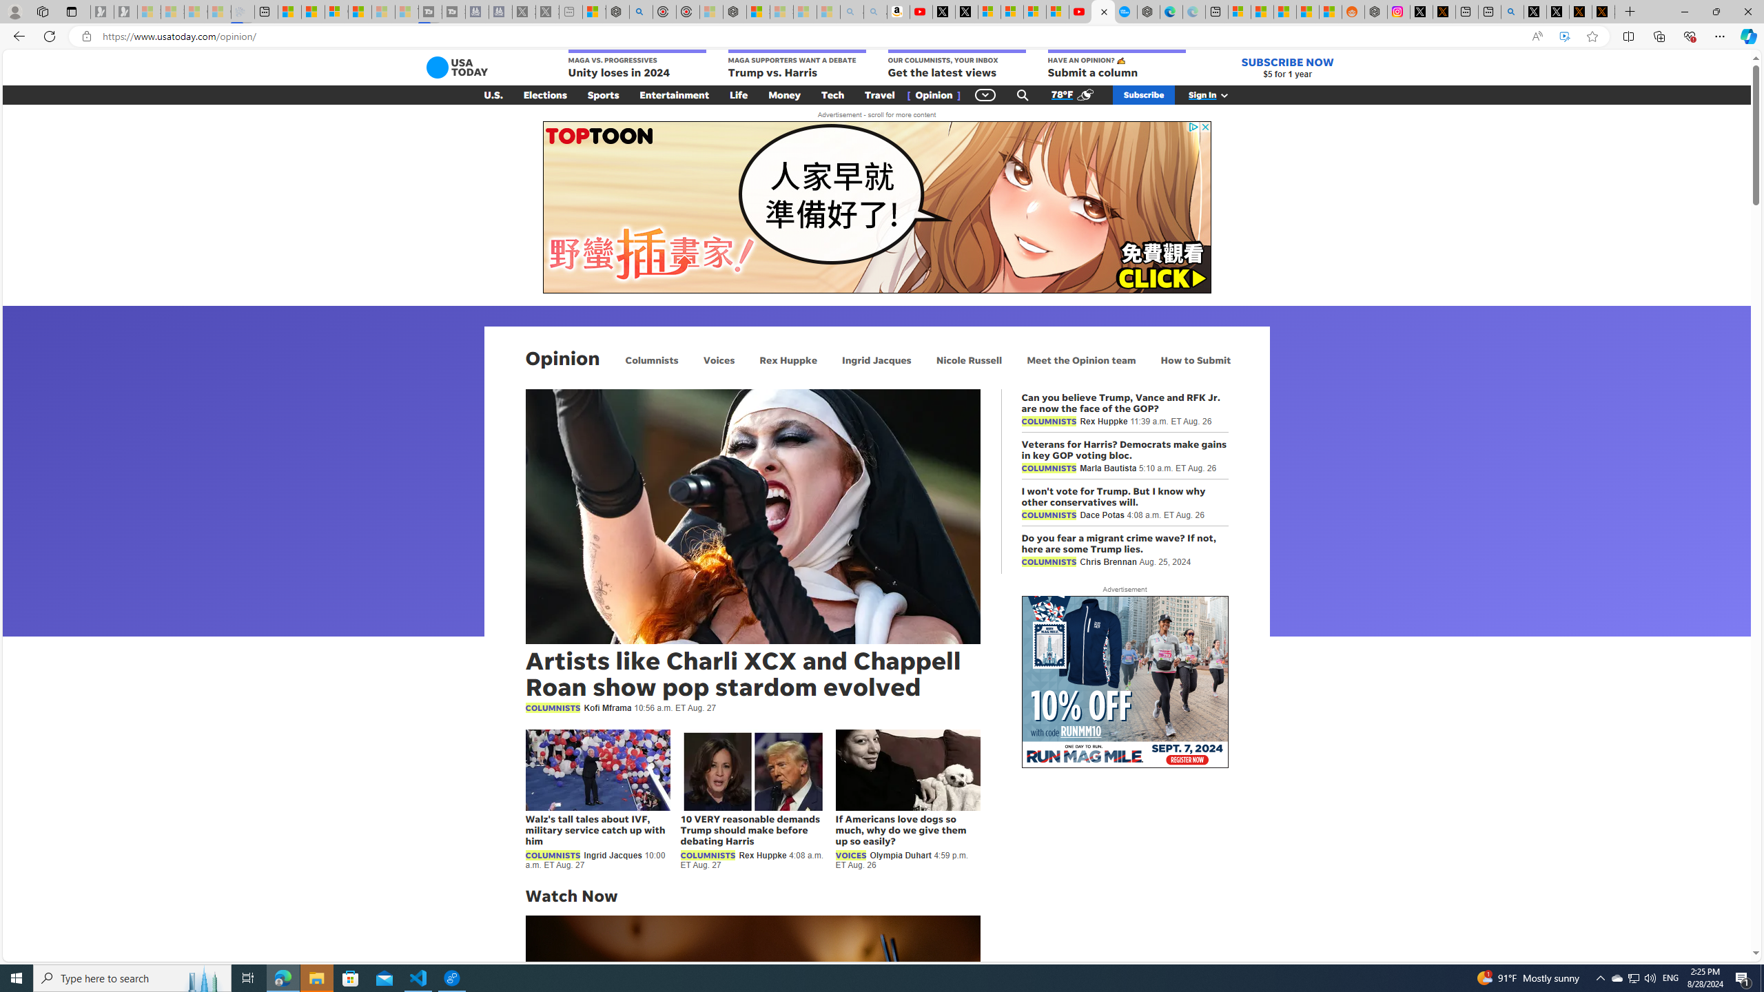 This screenshot has width=1764, height=992. I want to click on Microsoft account | Microsoft Account Privacy Settings, so click(1239, 12).